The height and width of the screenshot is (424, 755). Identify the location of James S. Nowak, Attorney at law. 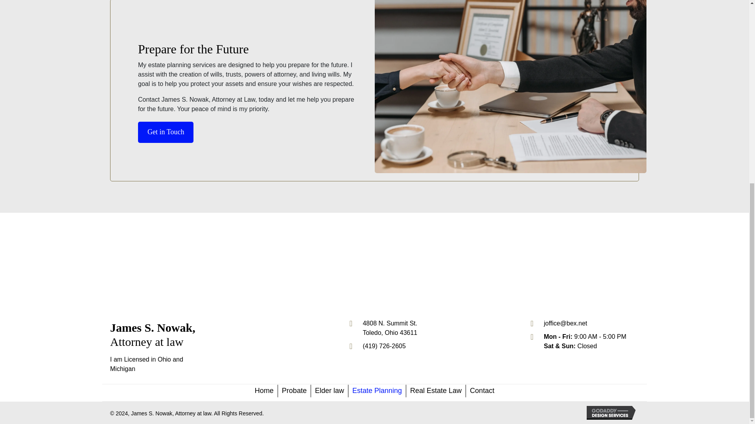
(294, 391).